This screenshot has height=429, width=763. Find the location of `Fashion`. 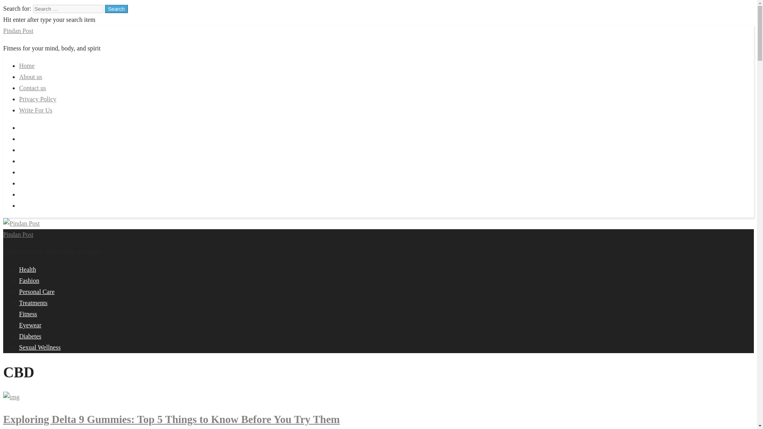

Fashion is located at coordinates (29, 280).